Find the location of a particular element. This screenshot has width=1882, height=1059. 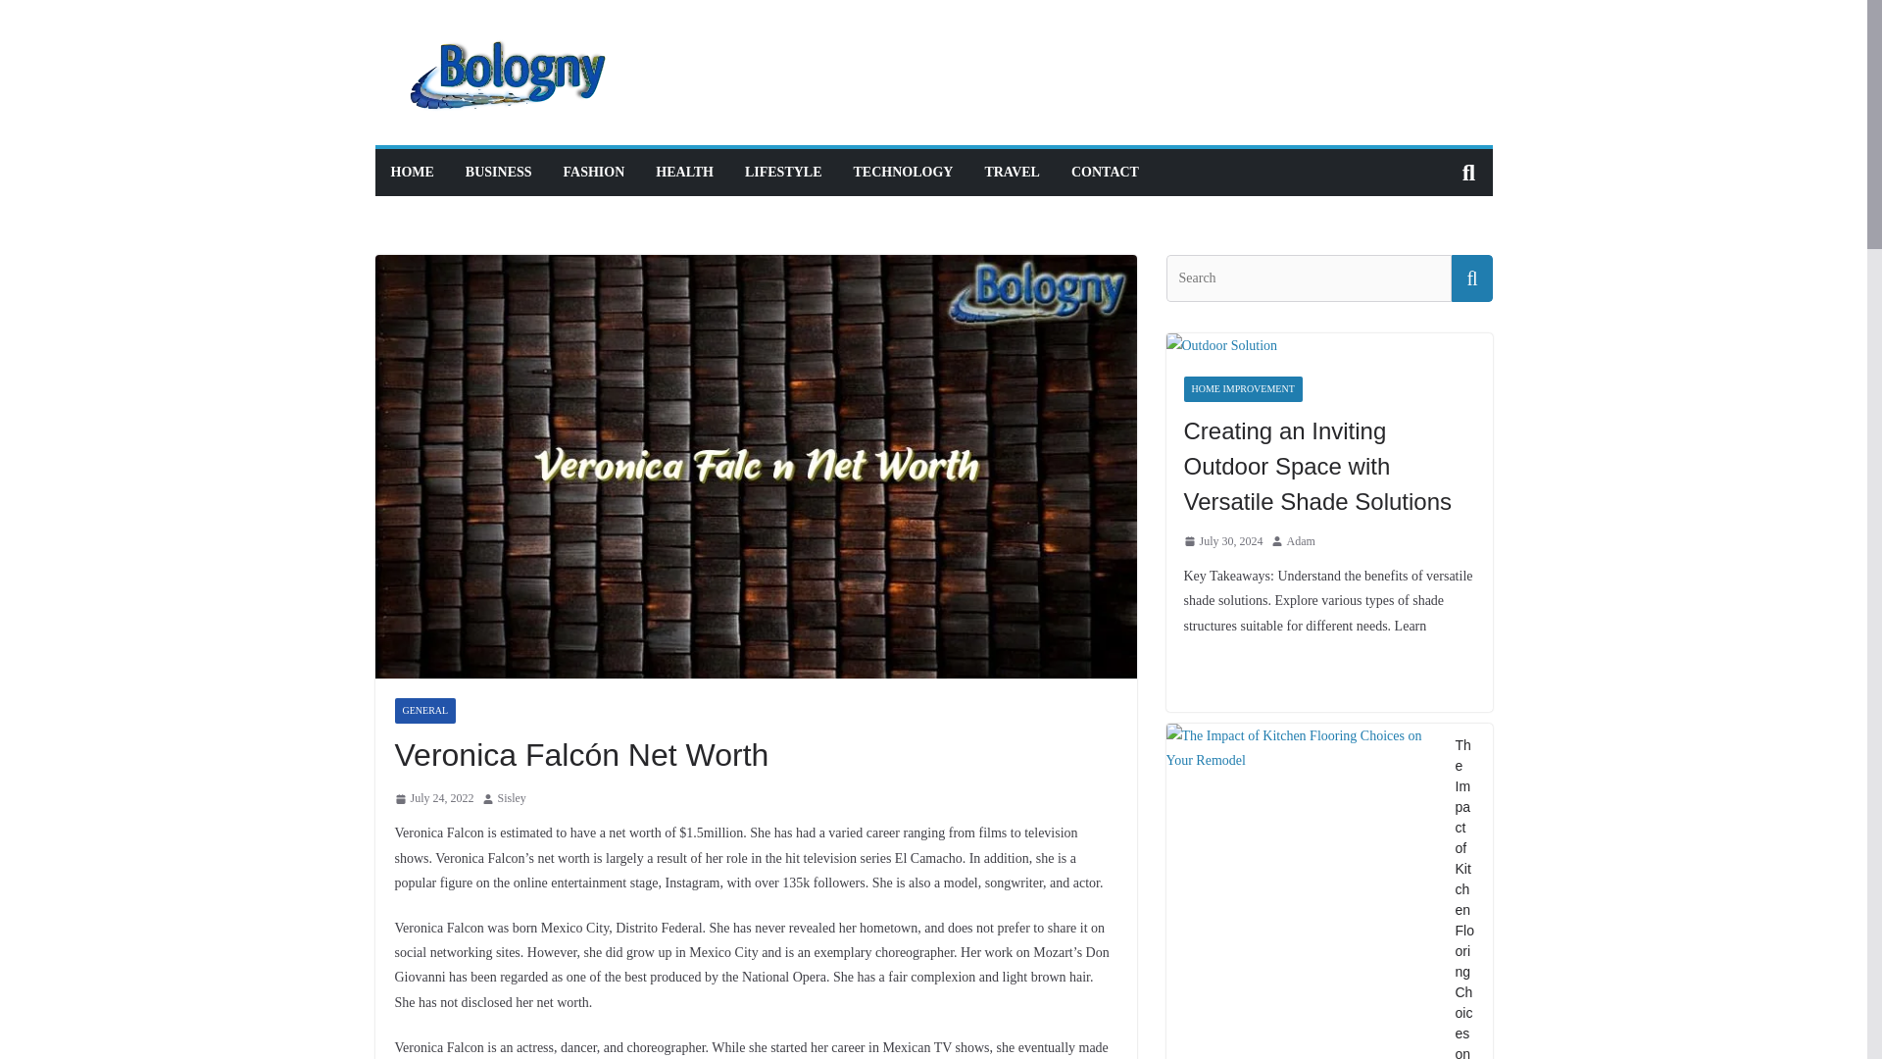

LIFESTYLE is located at coordinates (784, 173).